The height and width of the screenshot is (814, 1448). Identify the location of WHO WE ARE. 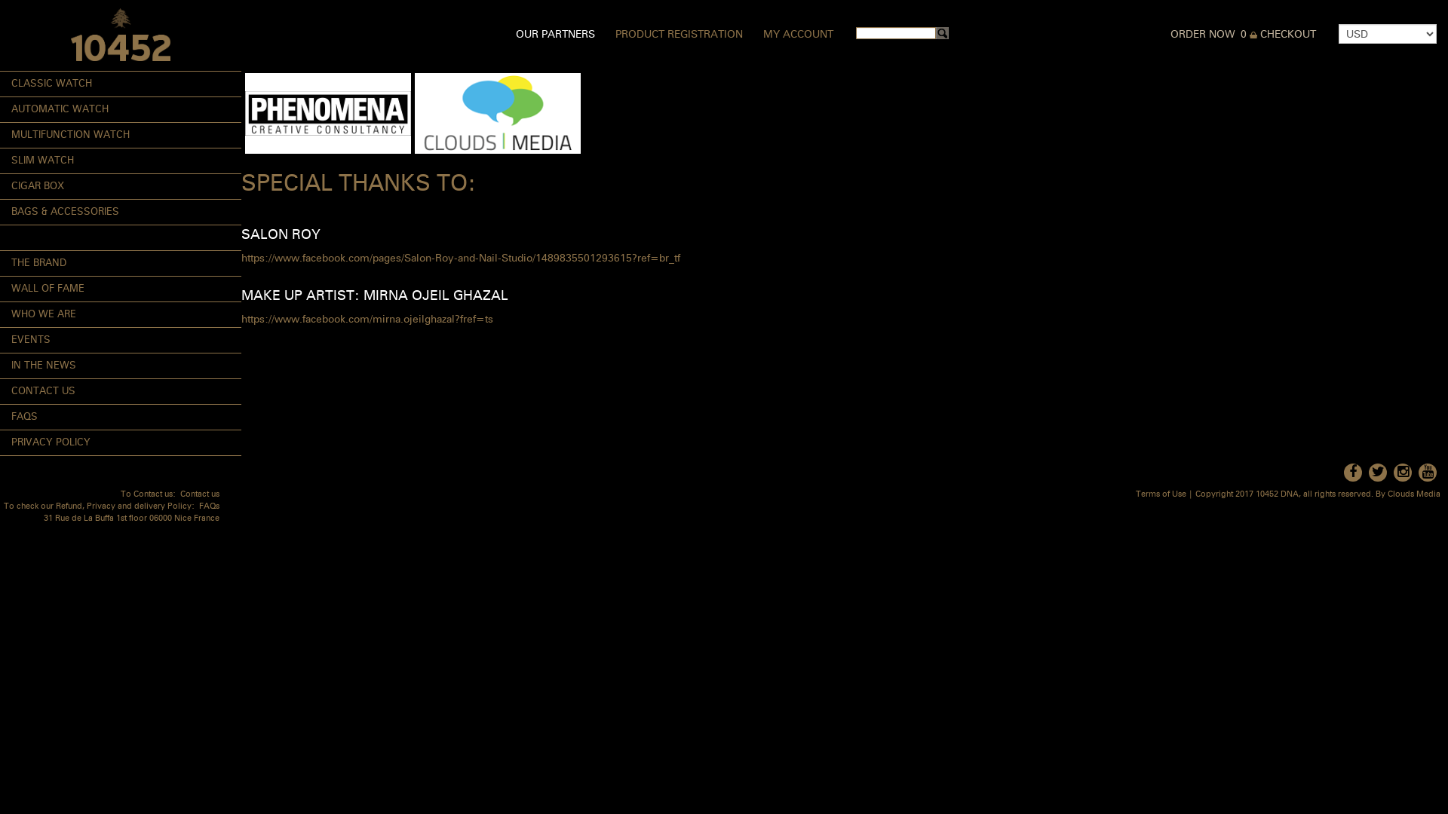
(121, 315).